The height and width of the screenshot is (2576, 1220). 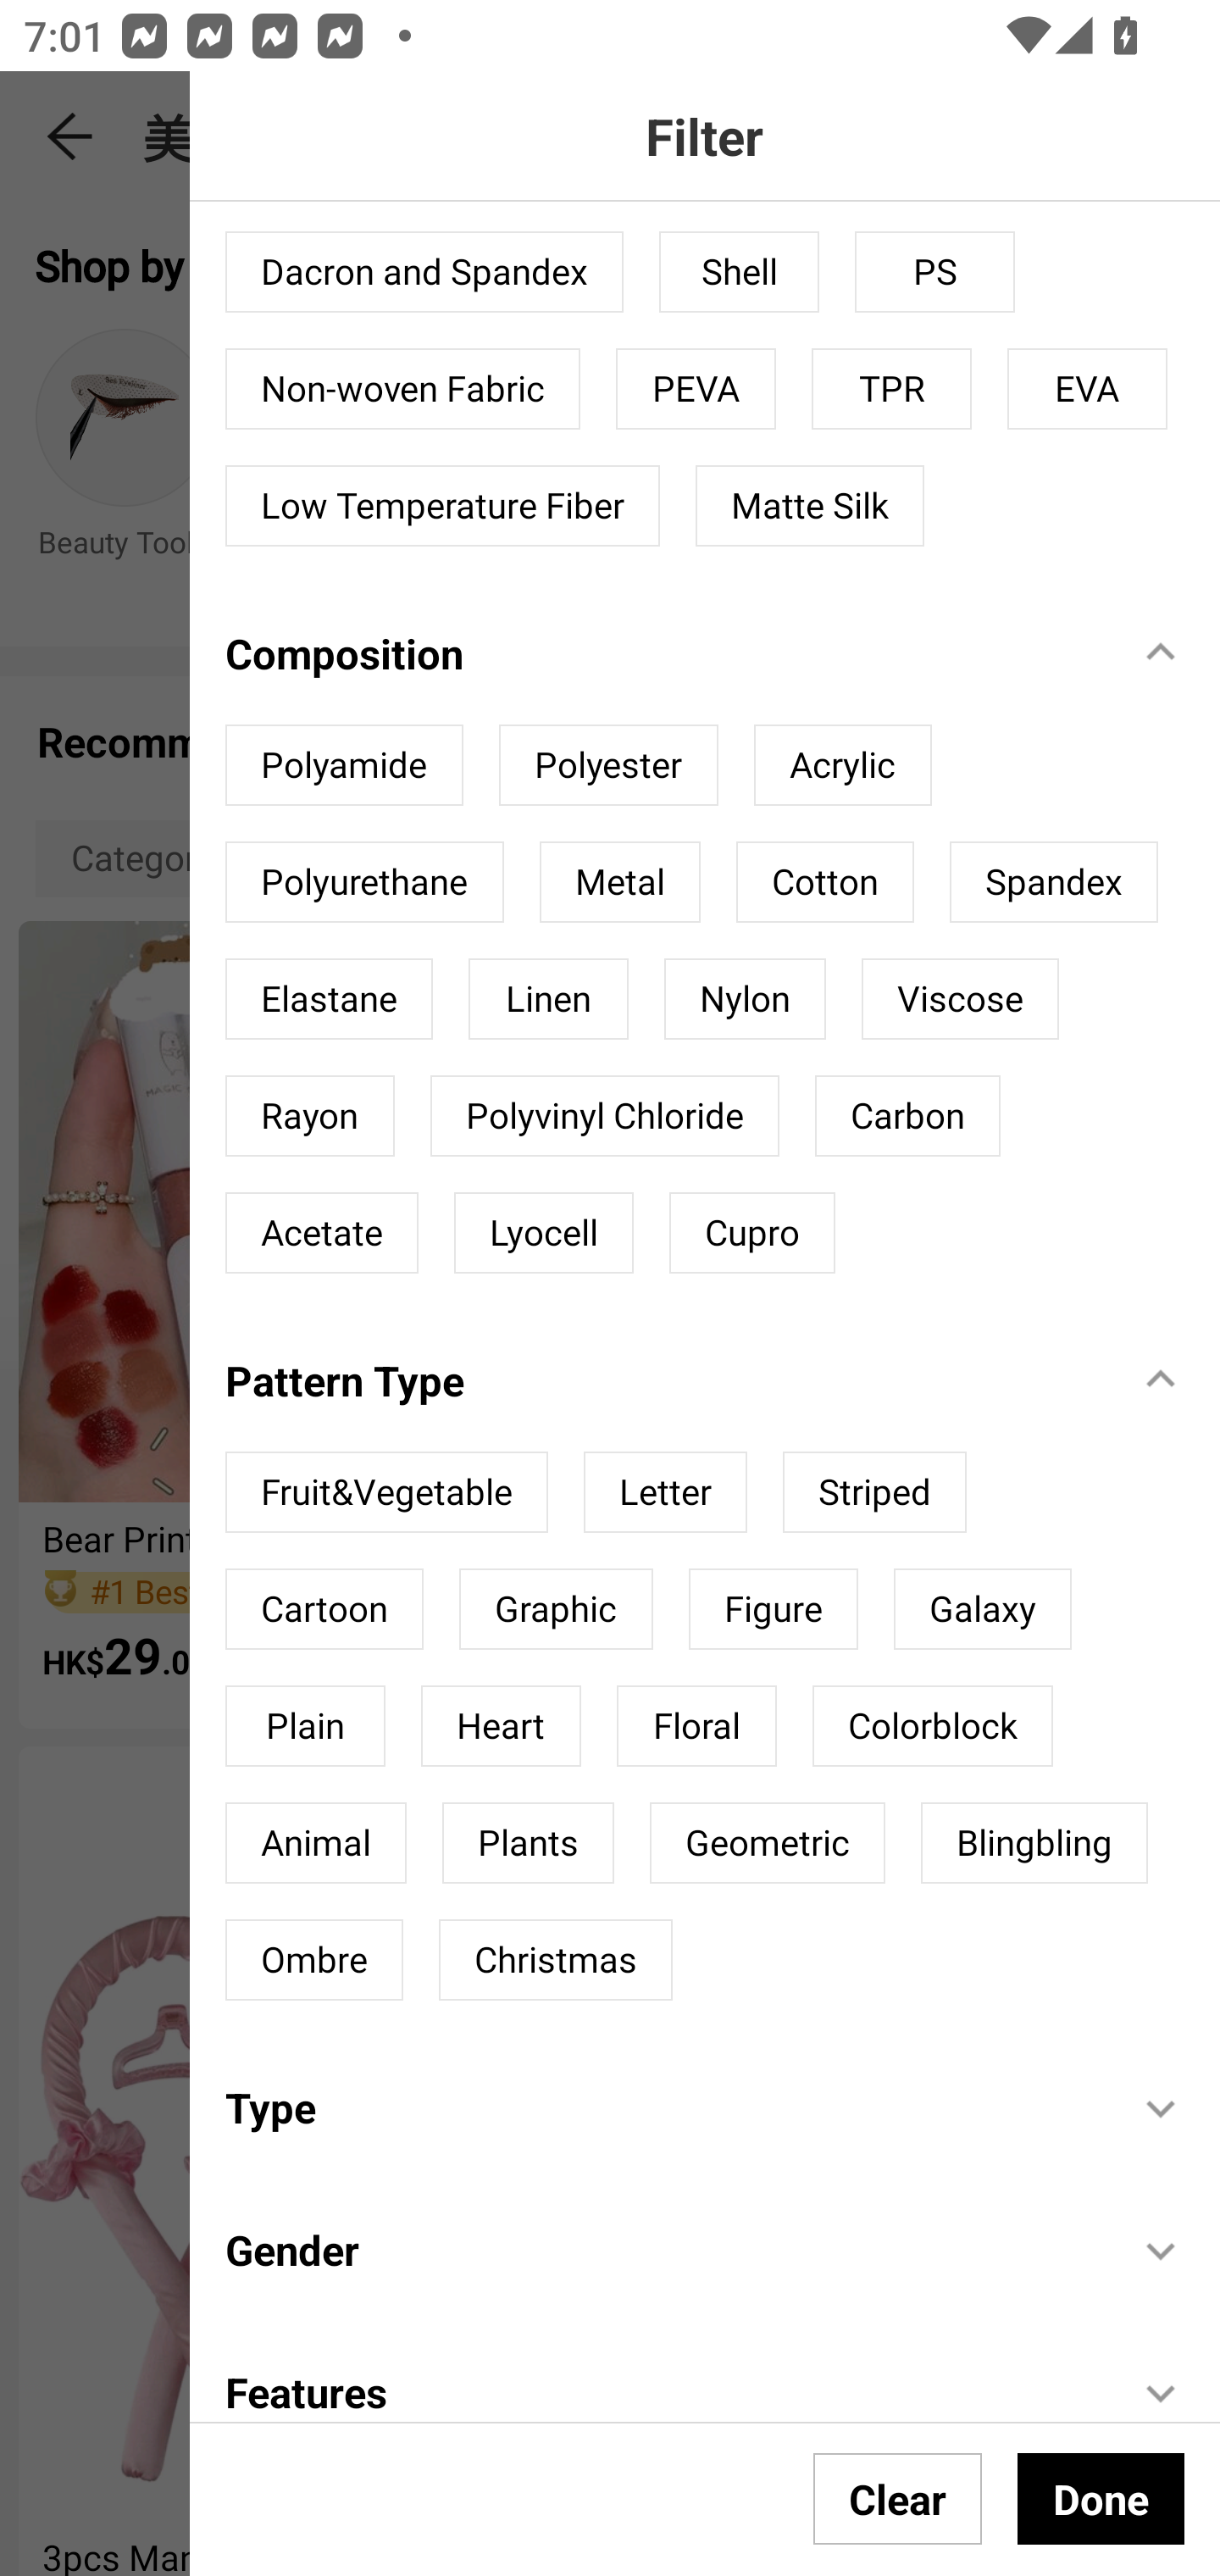 What do you see at coordinates (898, 2498) in the screenshot?
I see `Clear` at bounding box center [898, 2498].